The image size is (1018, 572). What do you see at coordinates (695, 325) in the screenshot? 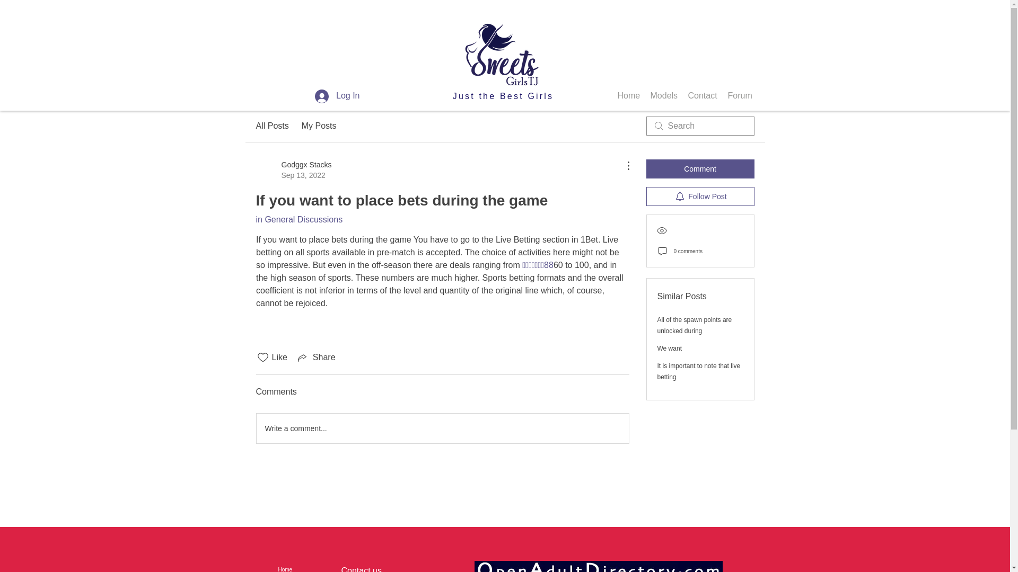
I see `All of the spawn points are unlocked during` at bounding box center [695, 325].